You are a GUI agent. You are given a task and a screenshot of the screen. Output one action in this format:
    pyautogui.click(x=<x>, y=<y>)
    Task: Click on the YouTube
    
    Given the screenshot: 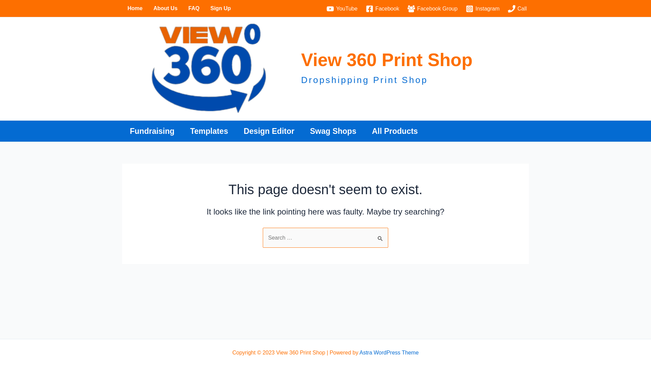 What is the action you would take?
    pyautogui.click(x=342, y=9)
    